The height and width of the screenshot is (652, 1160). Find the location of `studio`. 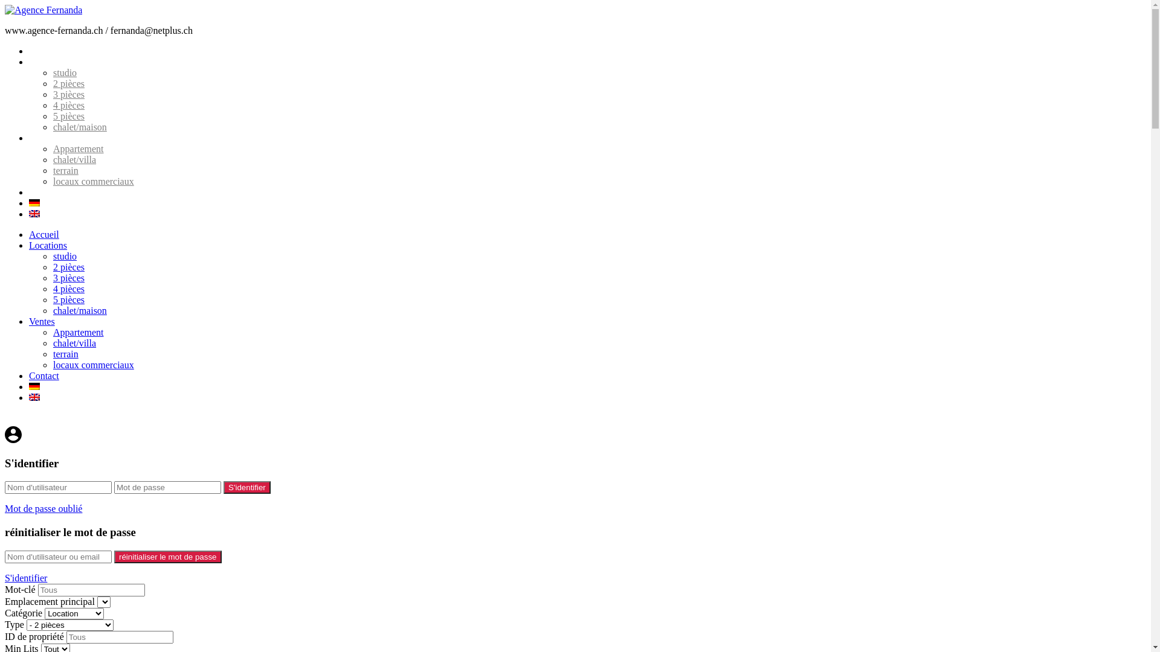

studio is located at coordinates (65, 72).